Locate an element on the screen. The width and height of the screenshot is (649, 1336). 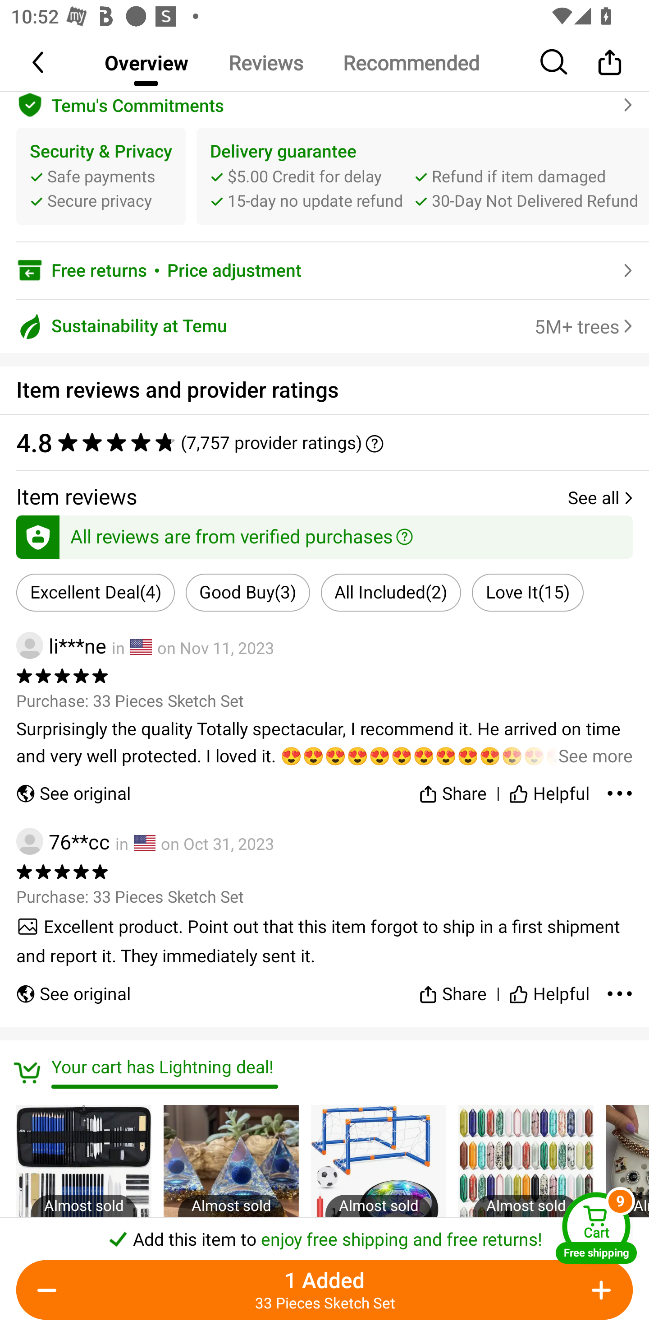
Reviews is located at coordinates (265, 62).